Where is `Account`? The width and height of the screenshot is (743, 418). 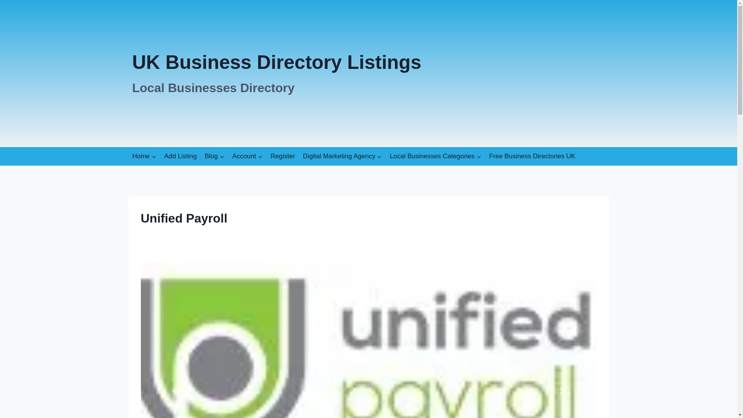
Account is located at coordinates (276, 74).